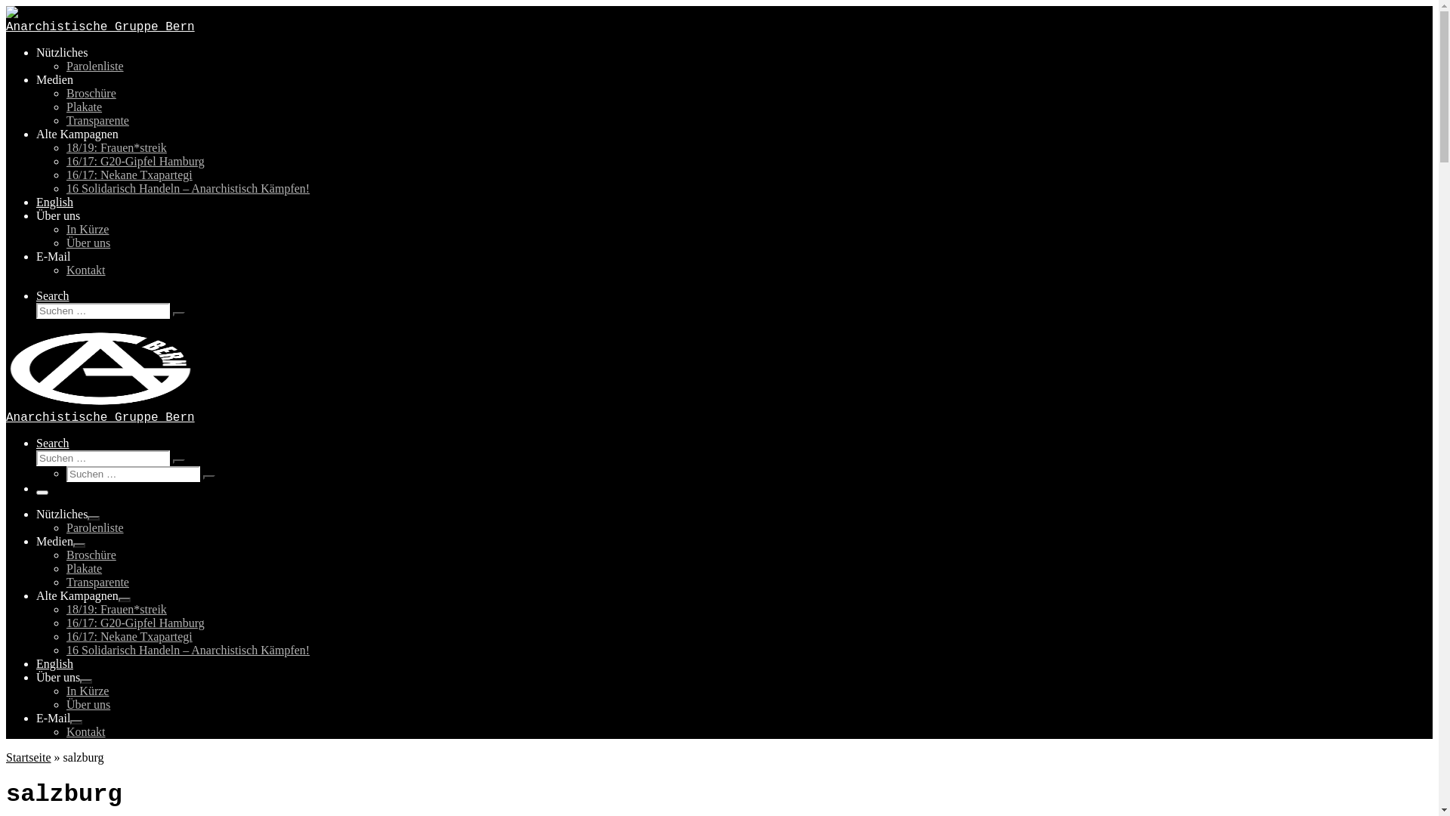 This screenshot has width=1450, height=816. What do you see at coordinates (98, 582) in the screenshot?
I see `Transparente` at bounding box center [98, 582].